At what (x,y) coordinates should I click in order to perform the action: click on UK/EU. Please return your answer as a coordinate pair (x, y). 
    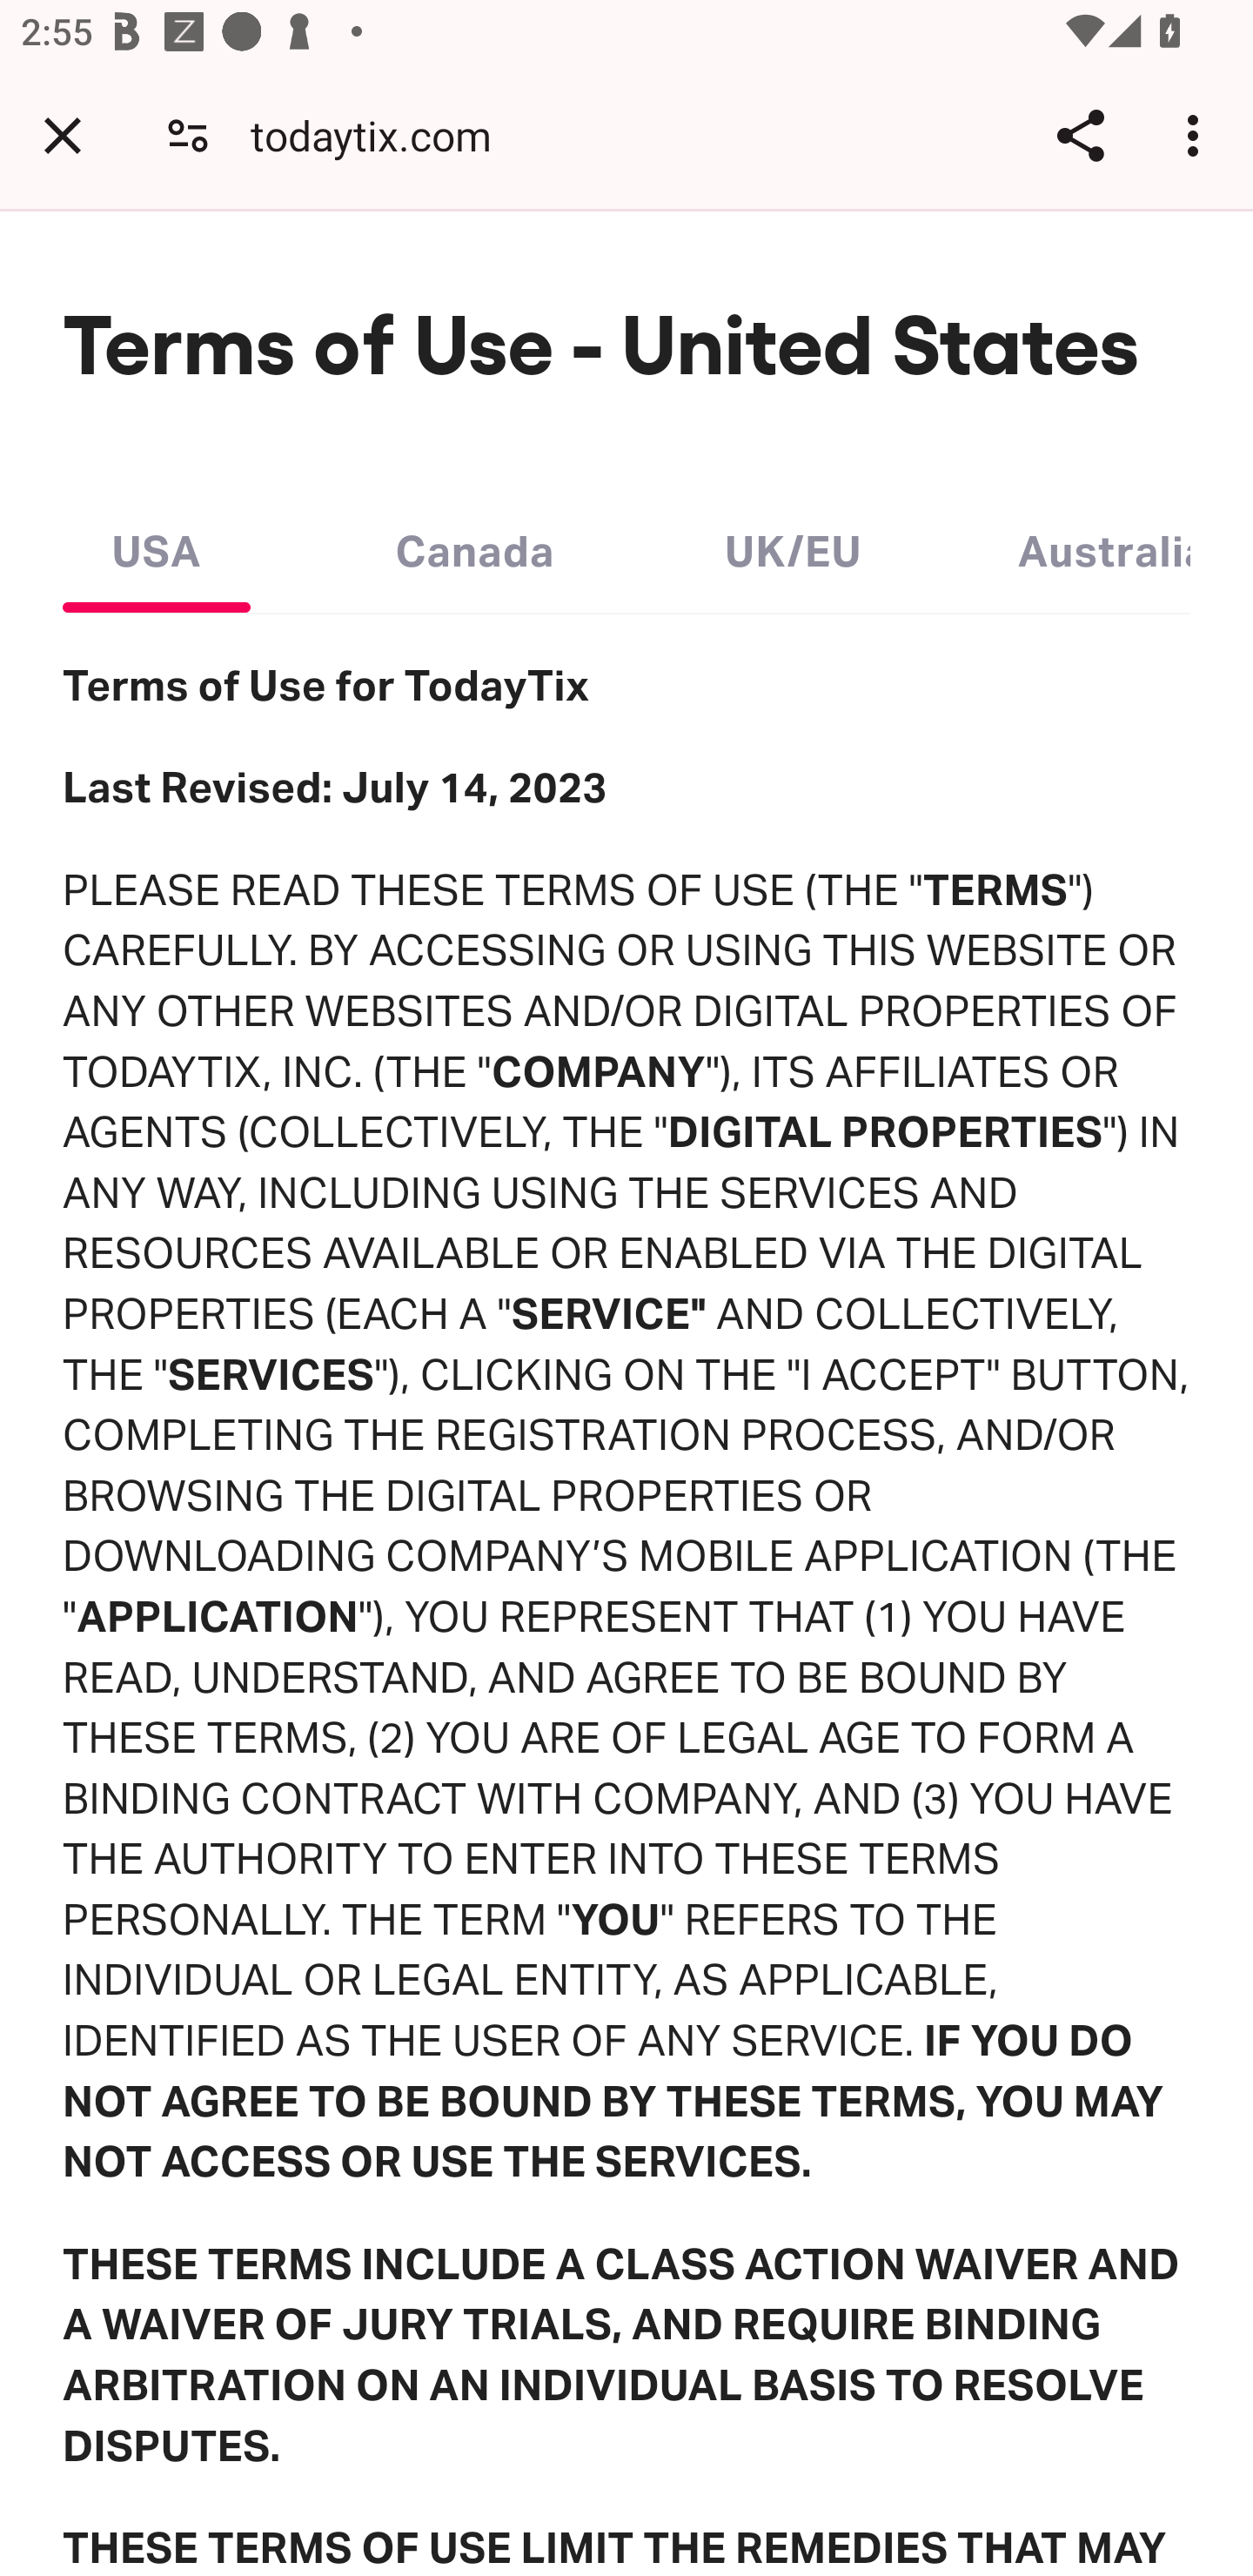
    Looking at the image, I should click on (793, 543).